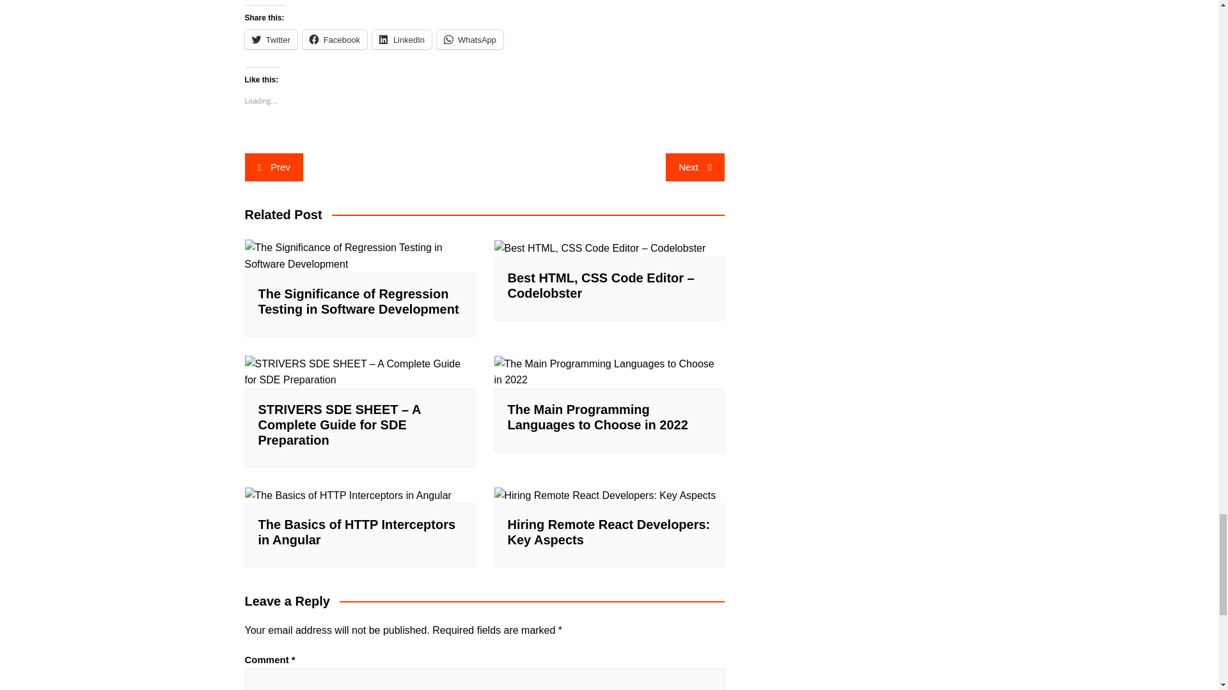  What do you see at coordinates (335, 40) in the screenshot?
I see `Click to share on Facebook` at bounding box center [335, 40].